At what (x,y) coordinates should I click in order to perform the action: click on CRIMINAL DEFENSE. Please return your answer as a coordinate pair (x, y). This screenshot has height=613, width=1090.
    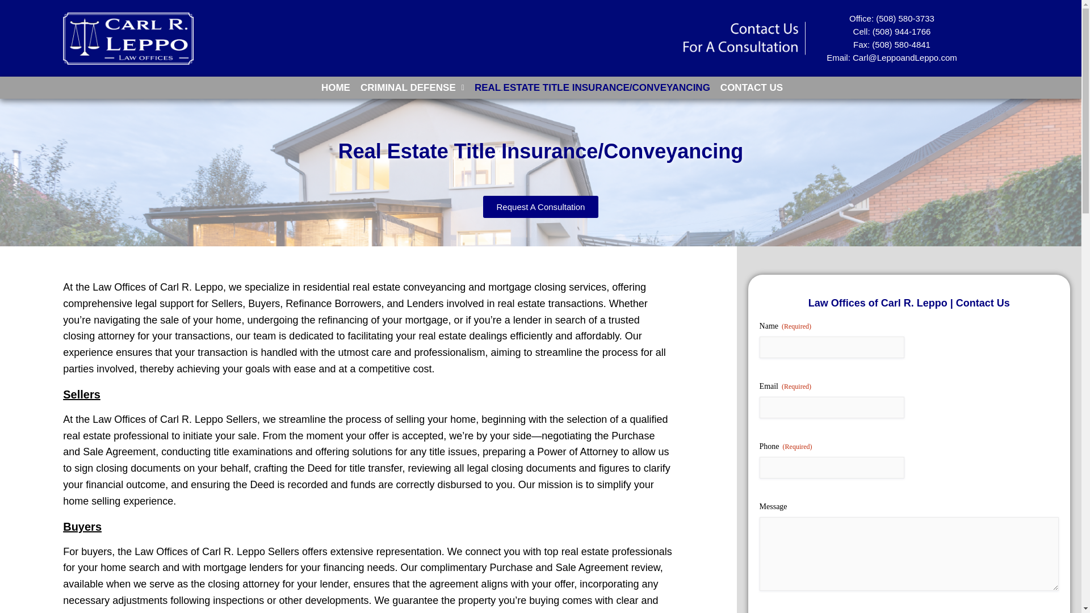
    Looking at the image, I should click on (412, 87).